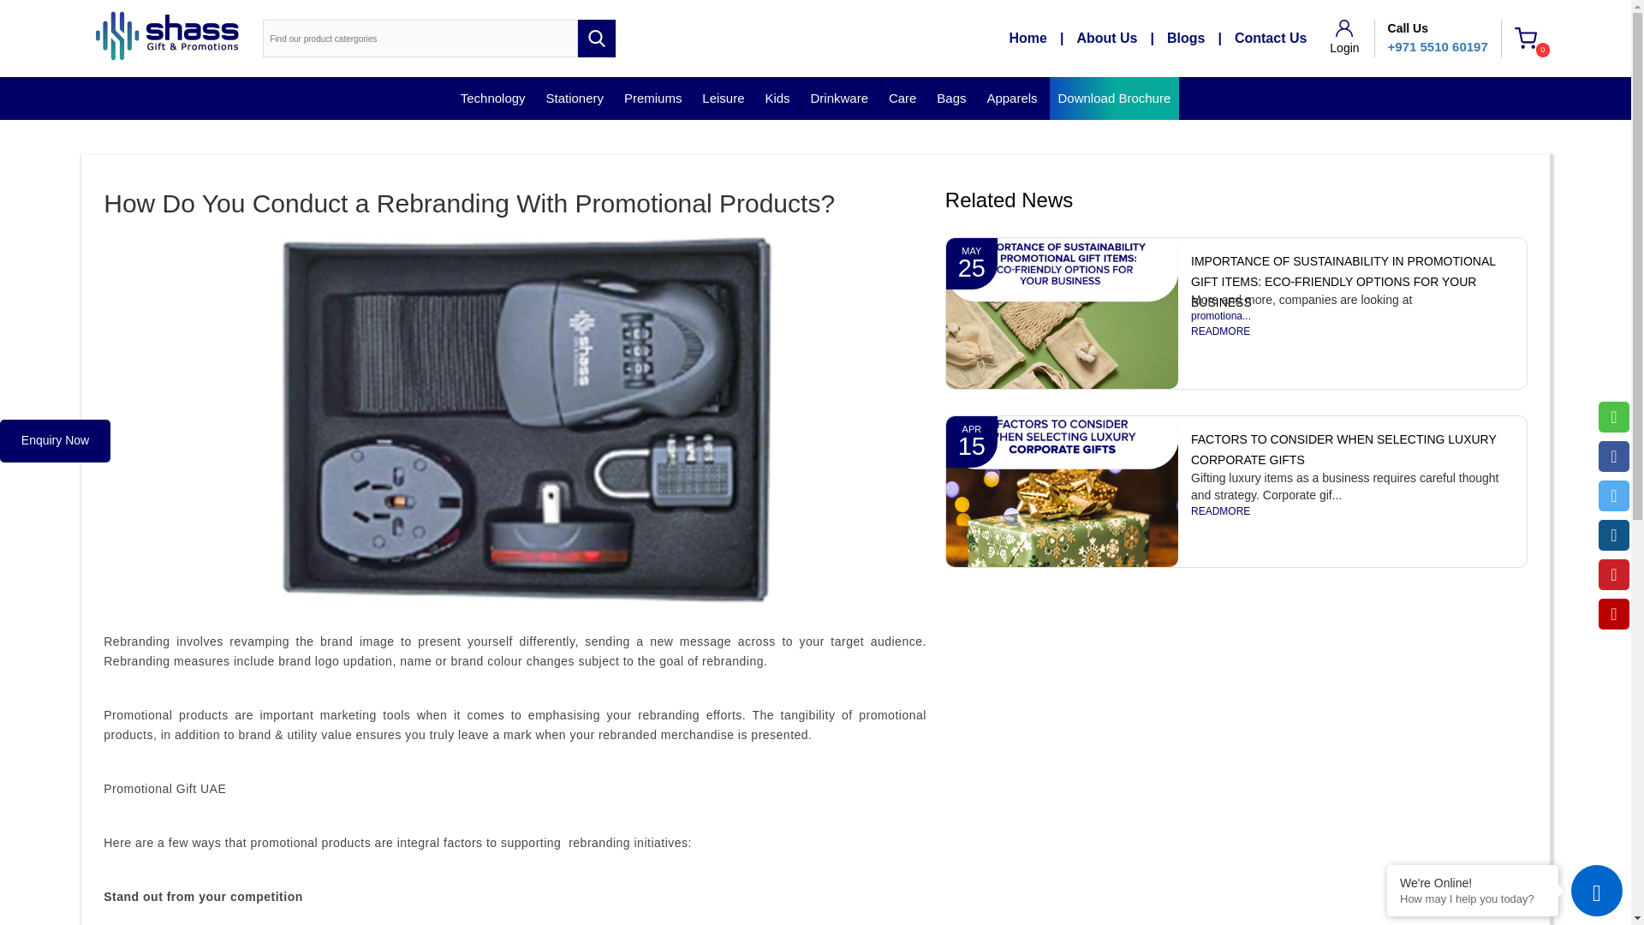  What do you see at coordinates (1473, 882) in the screenshot?
I see `We're Online!` at bounding box center [1473, 882].